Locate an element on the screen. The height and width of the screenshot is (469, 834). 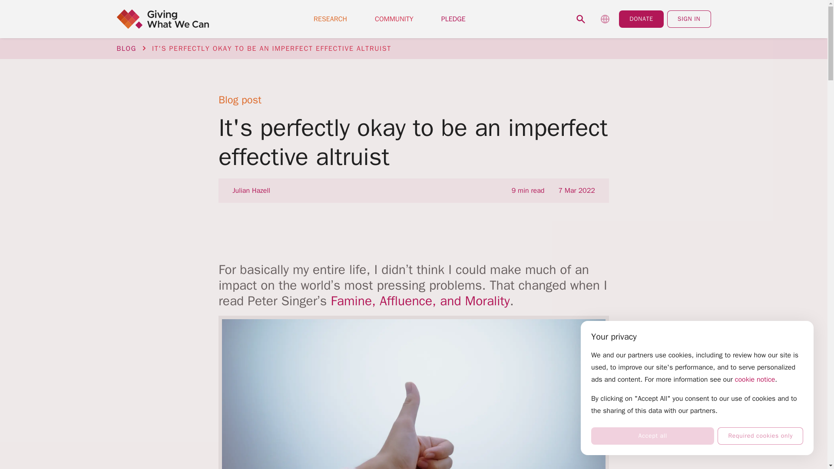
Julian Hazell is located at coordinates (251, 190).